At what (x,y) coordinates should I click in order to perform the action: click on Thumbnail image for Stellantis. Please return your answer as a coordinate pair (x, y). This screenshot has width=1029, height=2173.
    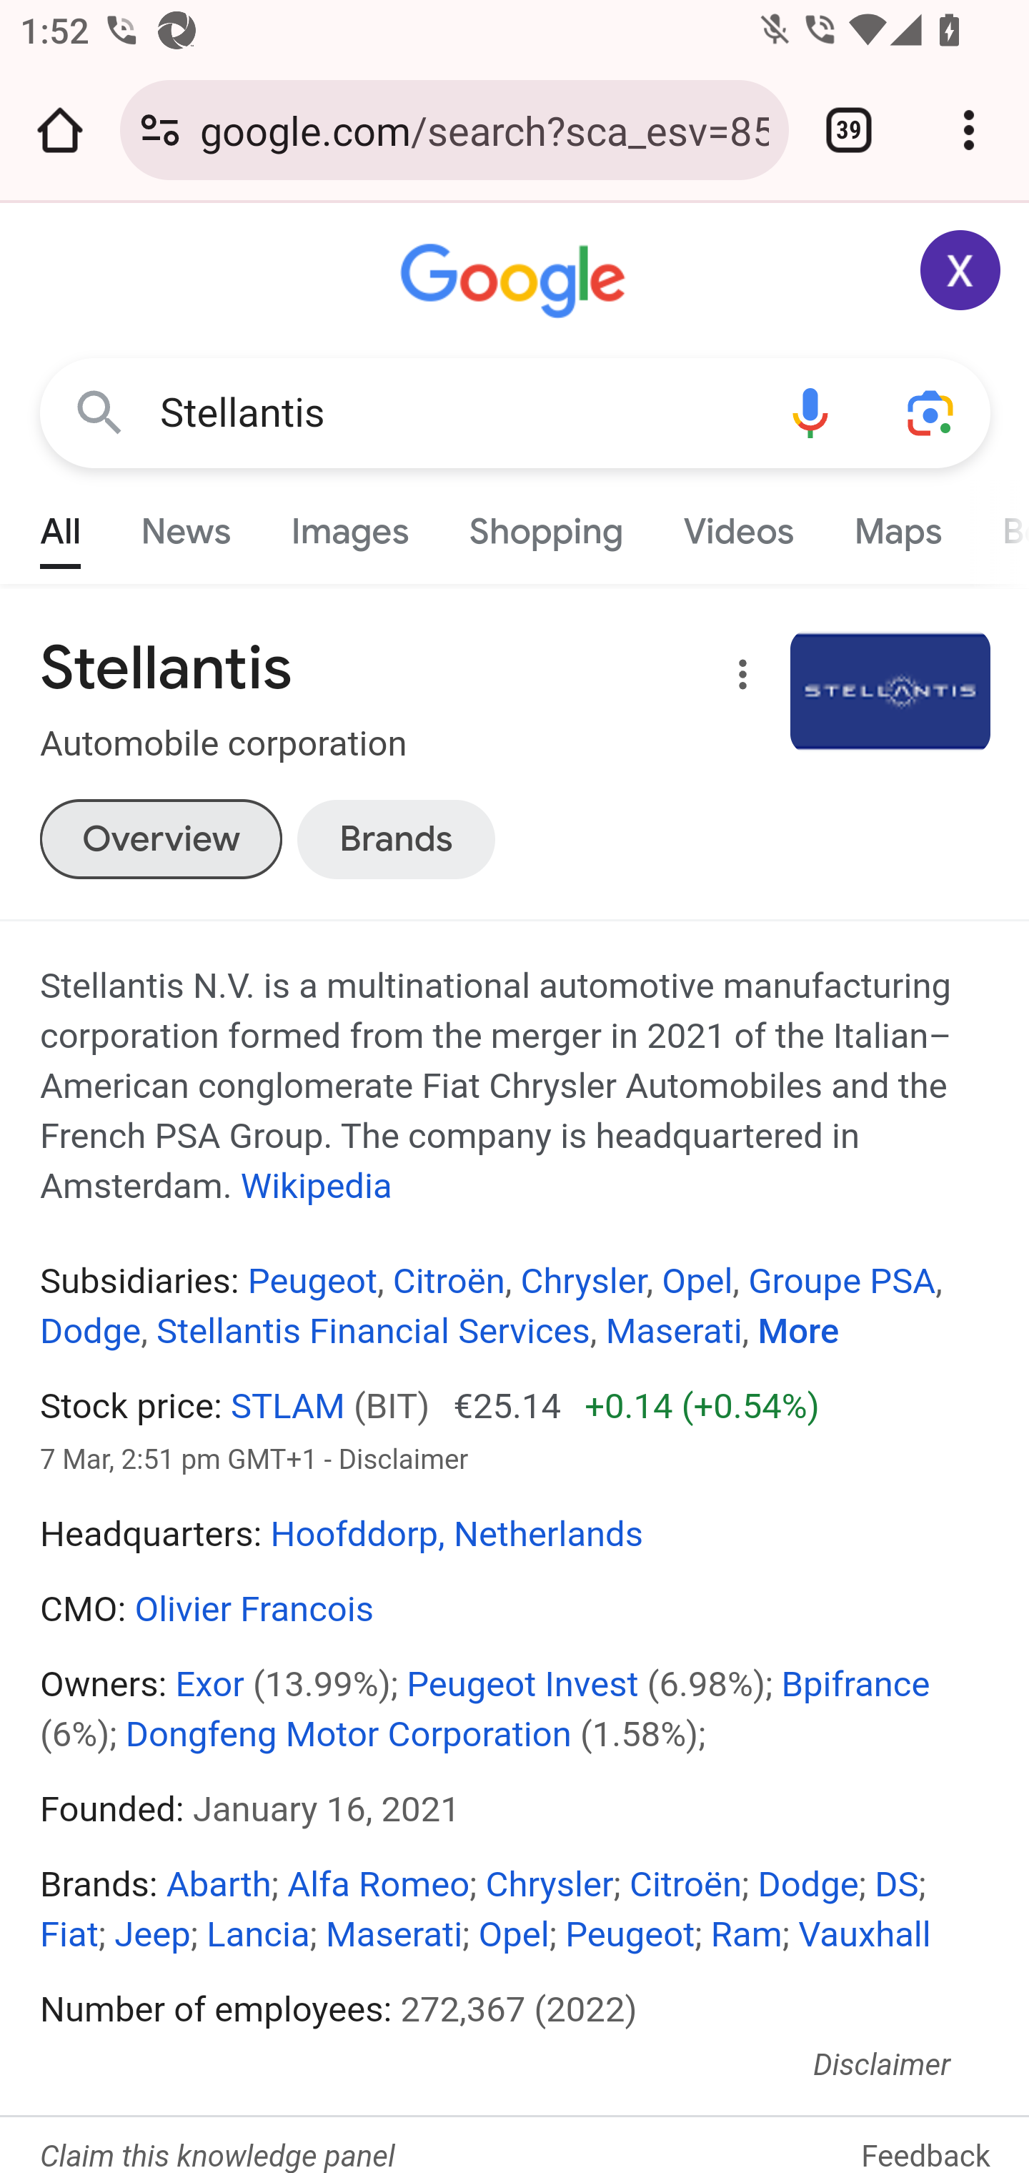
    Looking at the image, I should click on (891, 692).